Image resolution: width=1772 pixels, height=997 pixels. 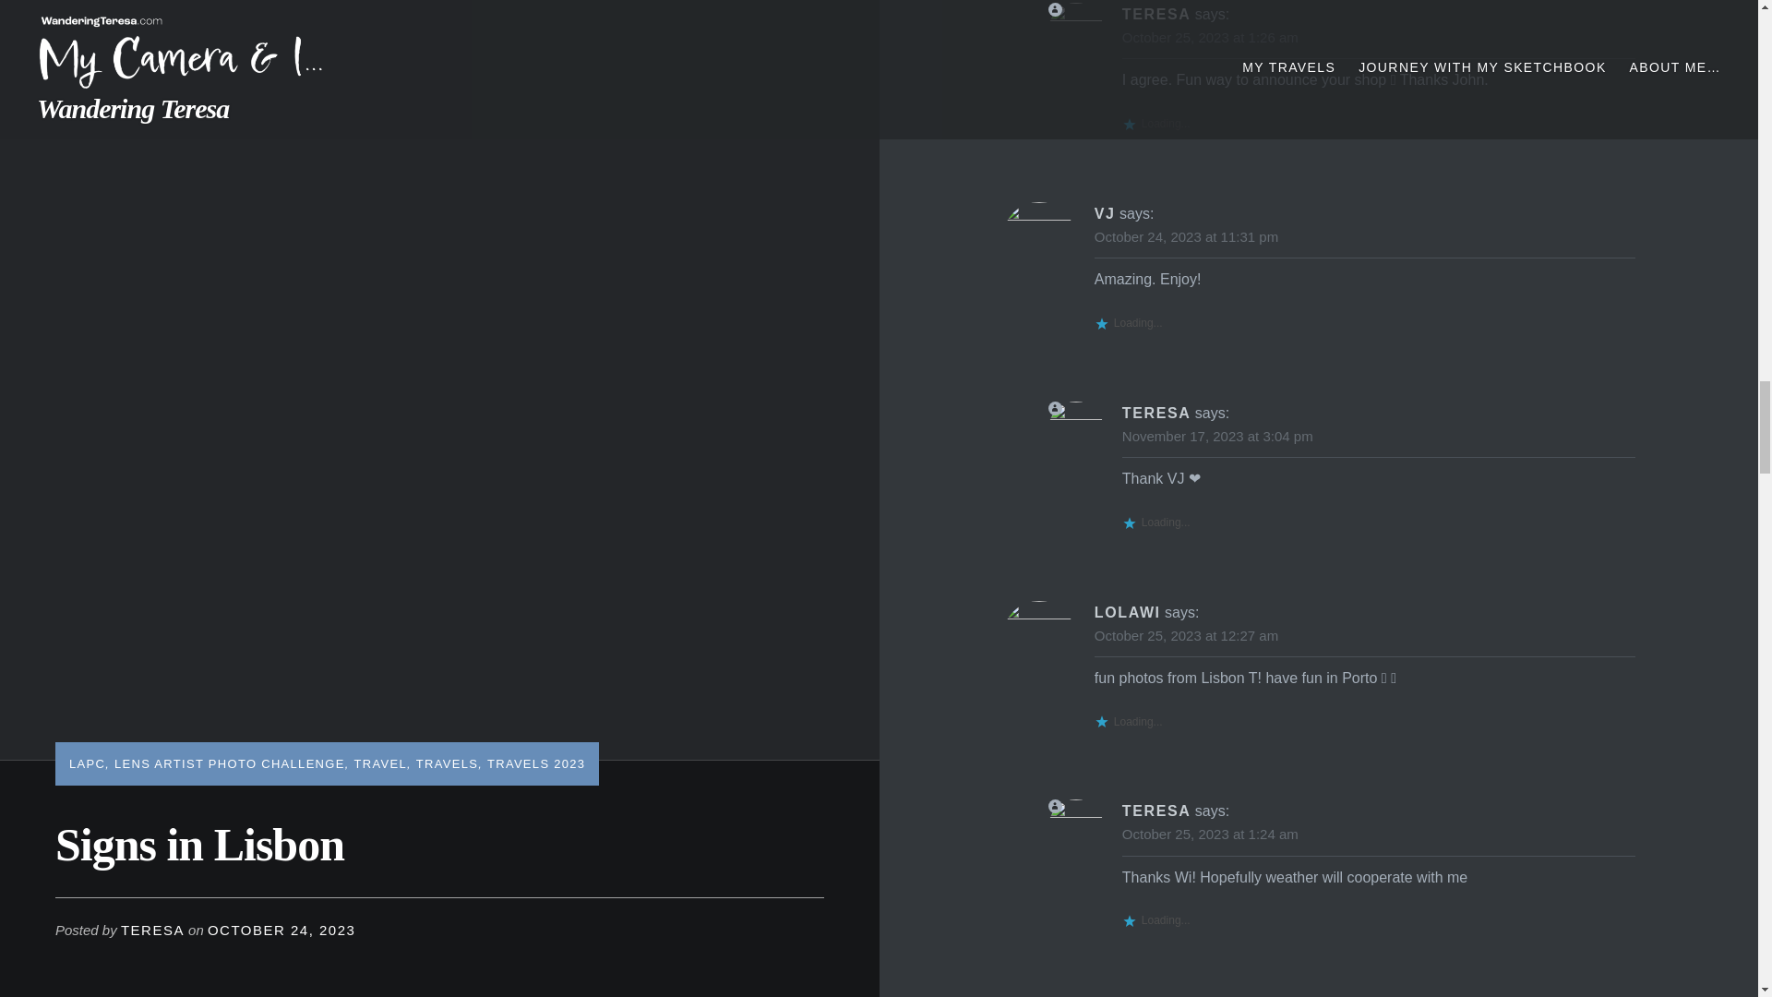 What do you see at coordinates (1216, 436) in the screenshot?
I see `November 17, 2023 at 3:04 pm` at bounding box center [1216, 436].